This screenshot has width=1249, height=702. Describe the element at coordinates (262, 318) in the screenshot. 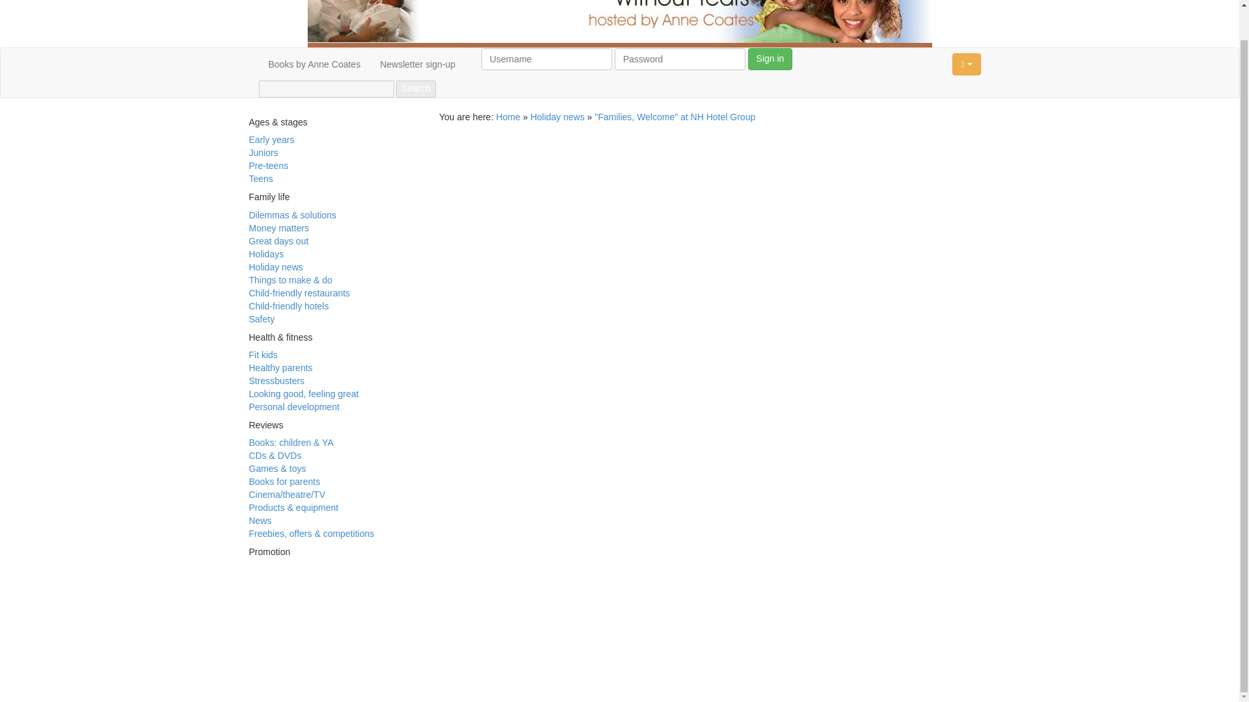

I see `Safety` at that location.